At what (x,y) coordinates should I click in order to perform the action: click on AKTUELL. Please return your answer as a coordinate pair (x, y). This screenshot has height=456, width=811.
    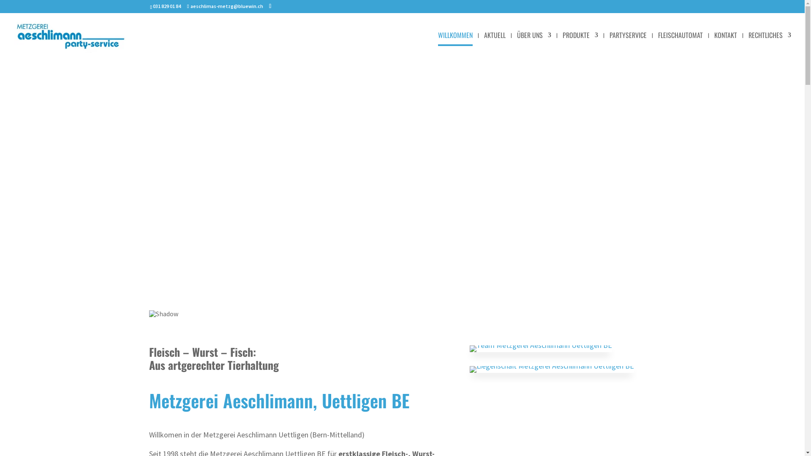
    Looking at the image, I should click on (495, 45).